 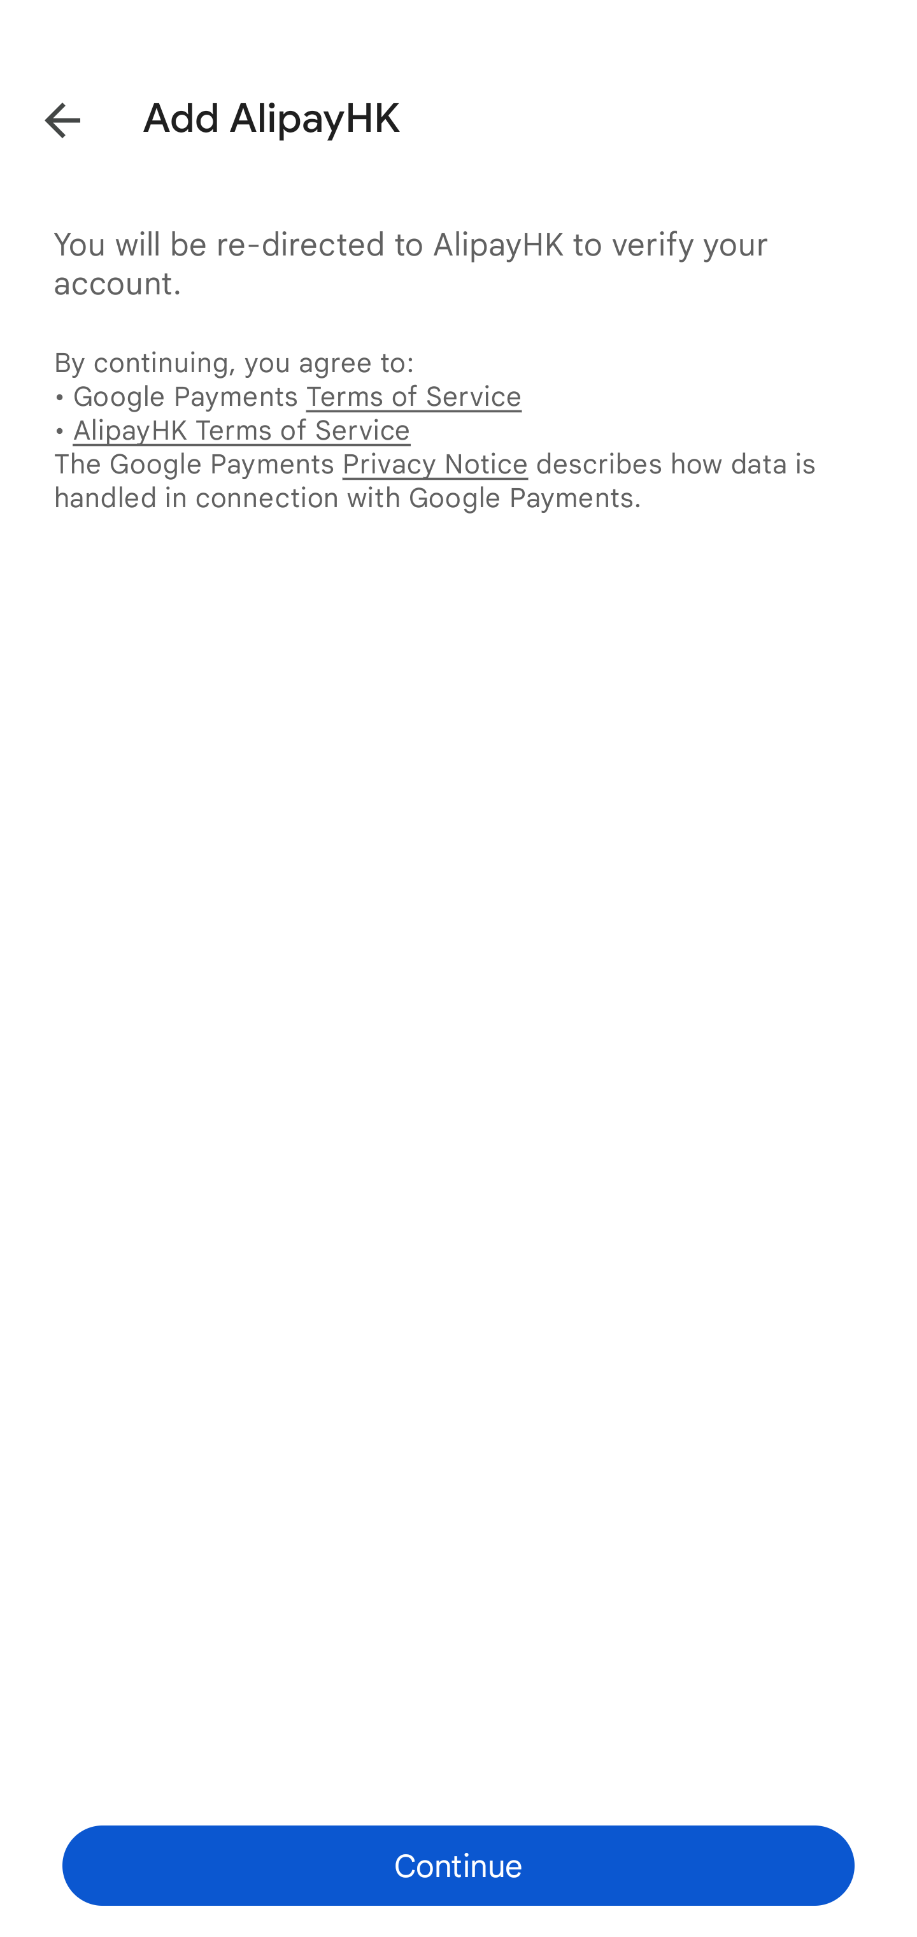 What do you see at coordinates (458, 1866) in the screenshot?
I see `Continue` at bounding box center [458, 1866].